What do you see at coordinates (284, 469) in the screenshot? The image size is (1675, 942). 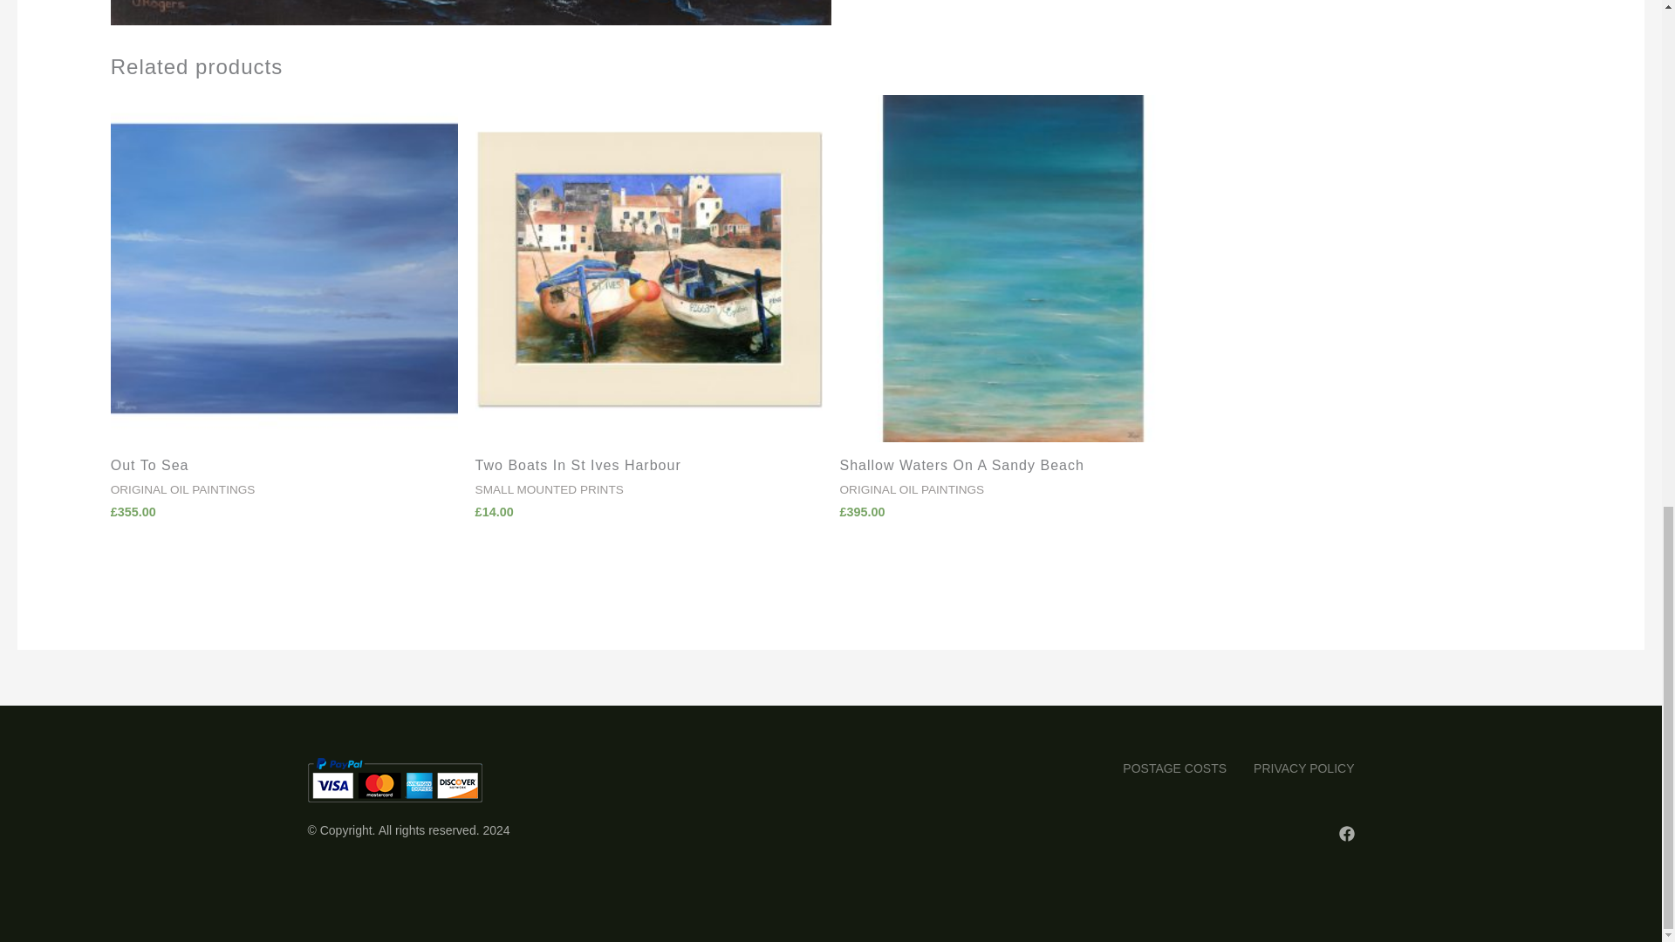 I see `Out To Sea` at bounding box center [284, 469].